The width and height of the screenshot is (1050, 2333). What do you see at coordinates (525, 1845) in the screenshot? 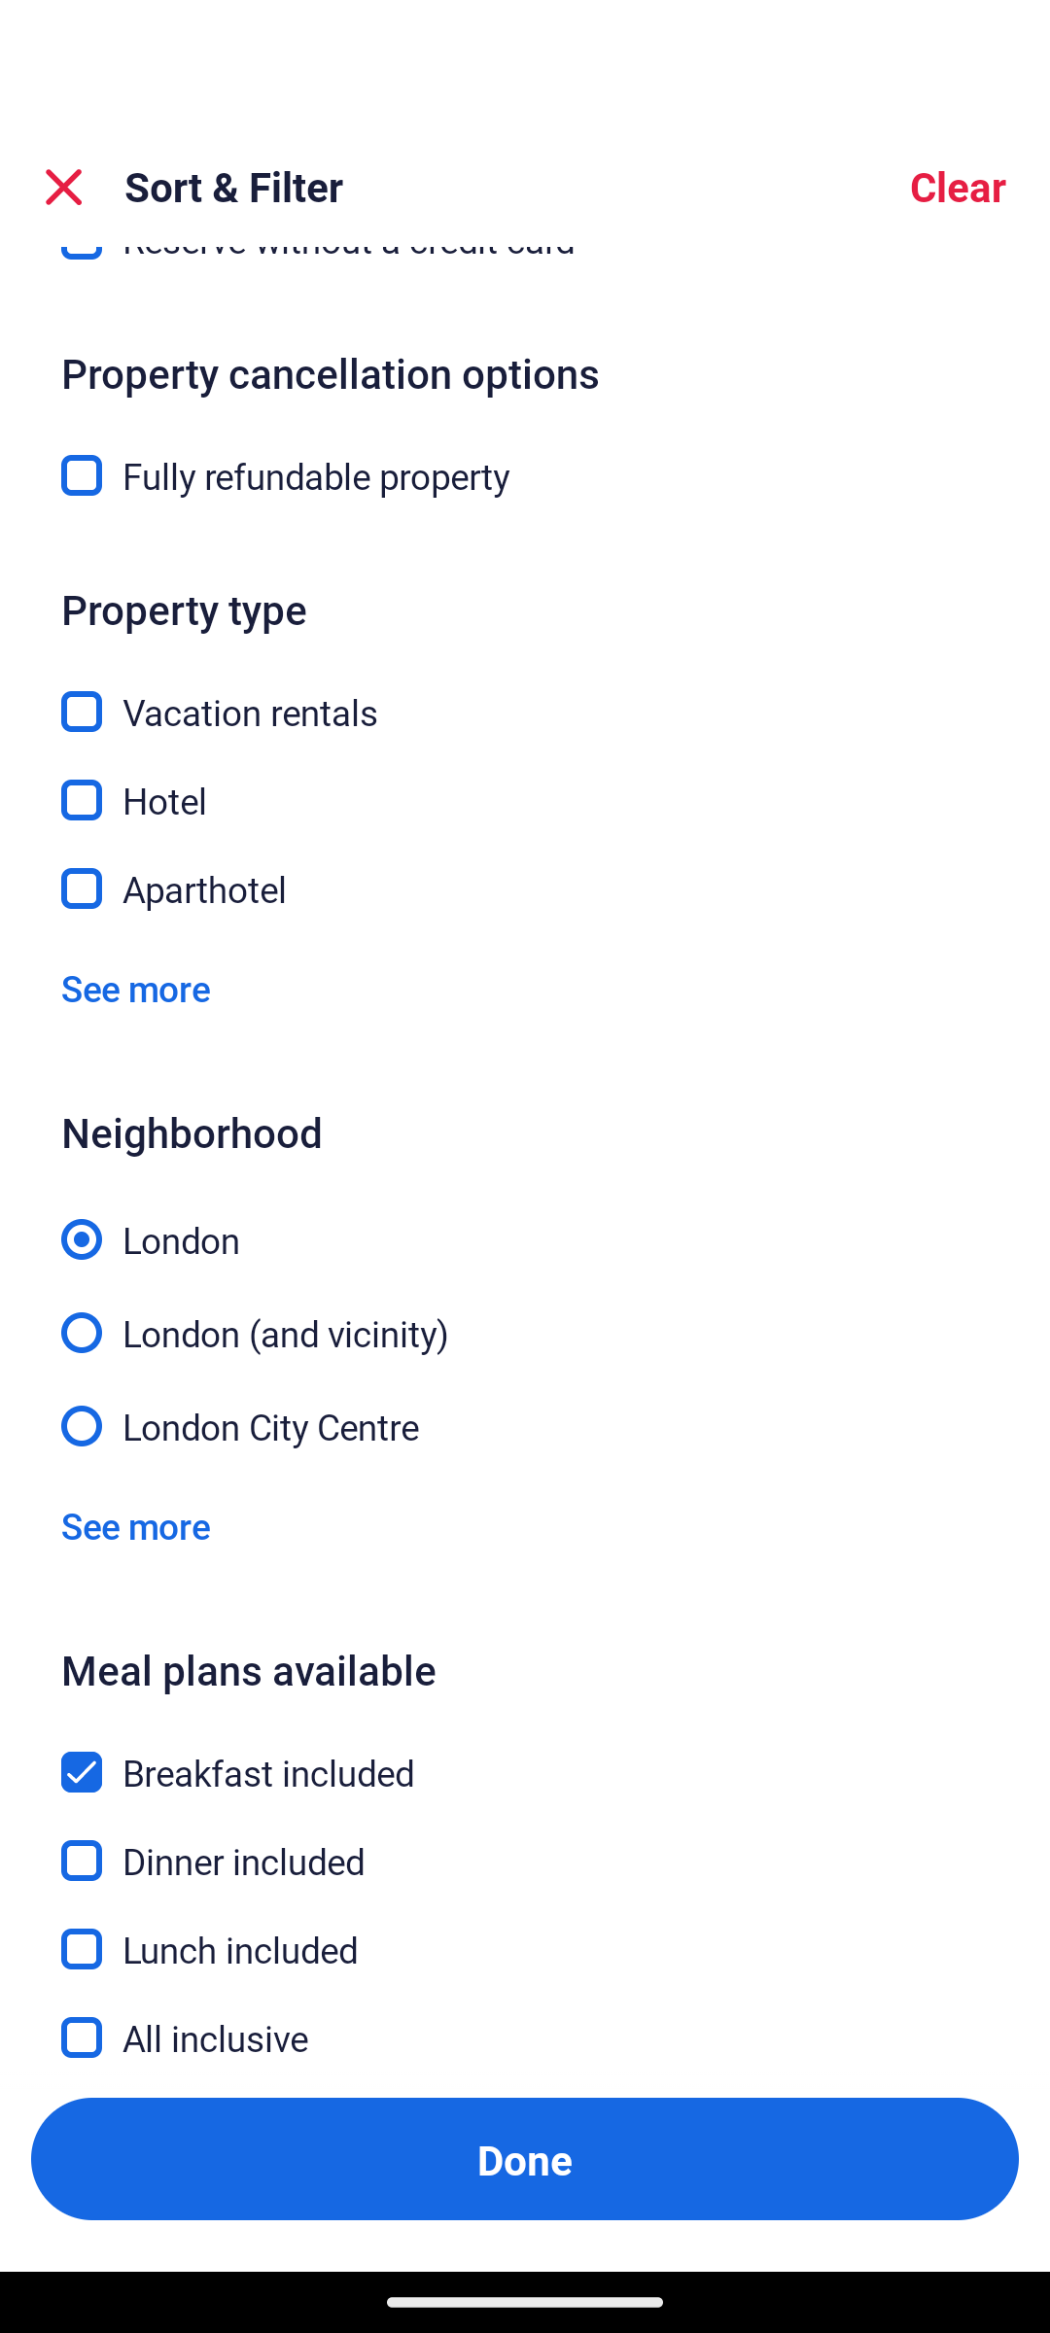
I see `Dinner included, Dinner included` at bounding box center [525, 1845].